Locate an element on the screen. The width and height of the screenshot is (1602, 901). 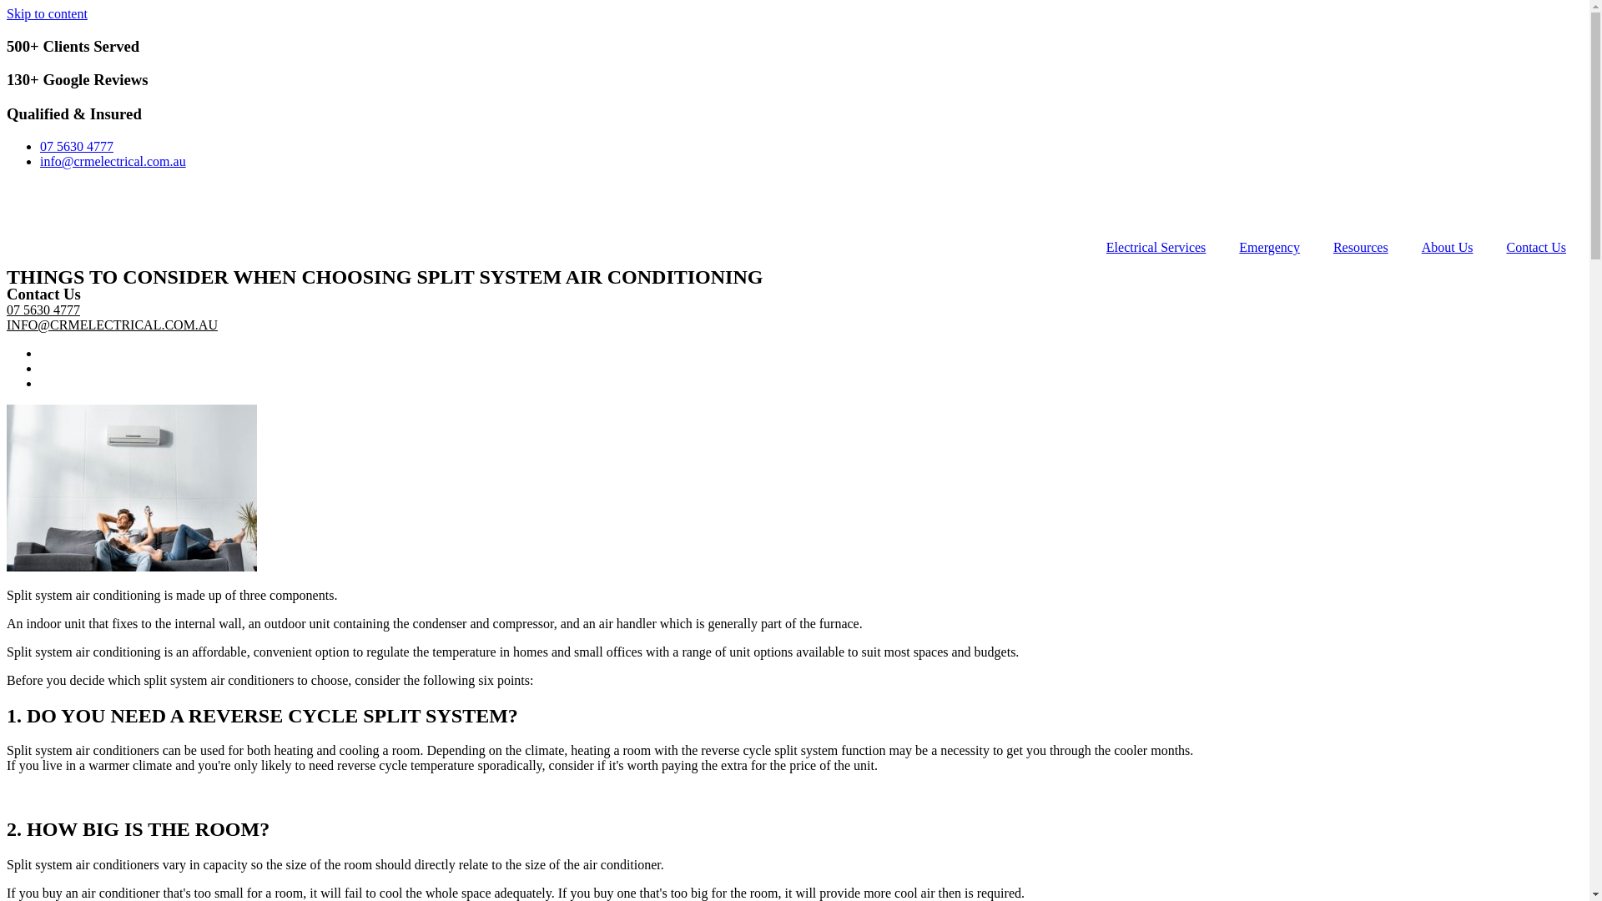
info@crmelectrical.com.au is located at coordinates (113, 162).